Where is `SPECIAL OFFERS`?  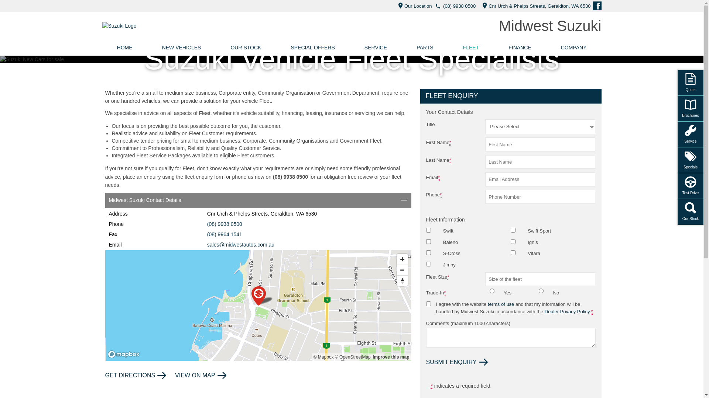
SPECIAL OFFERS is located at coordinates (312, 48).